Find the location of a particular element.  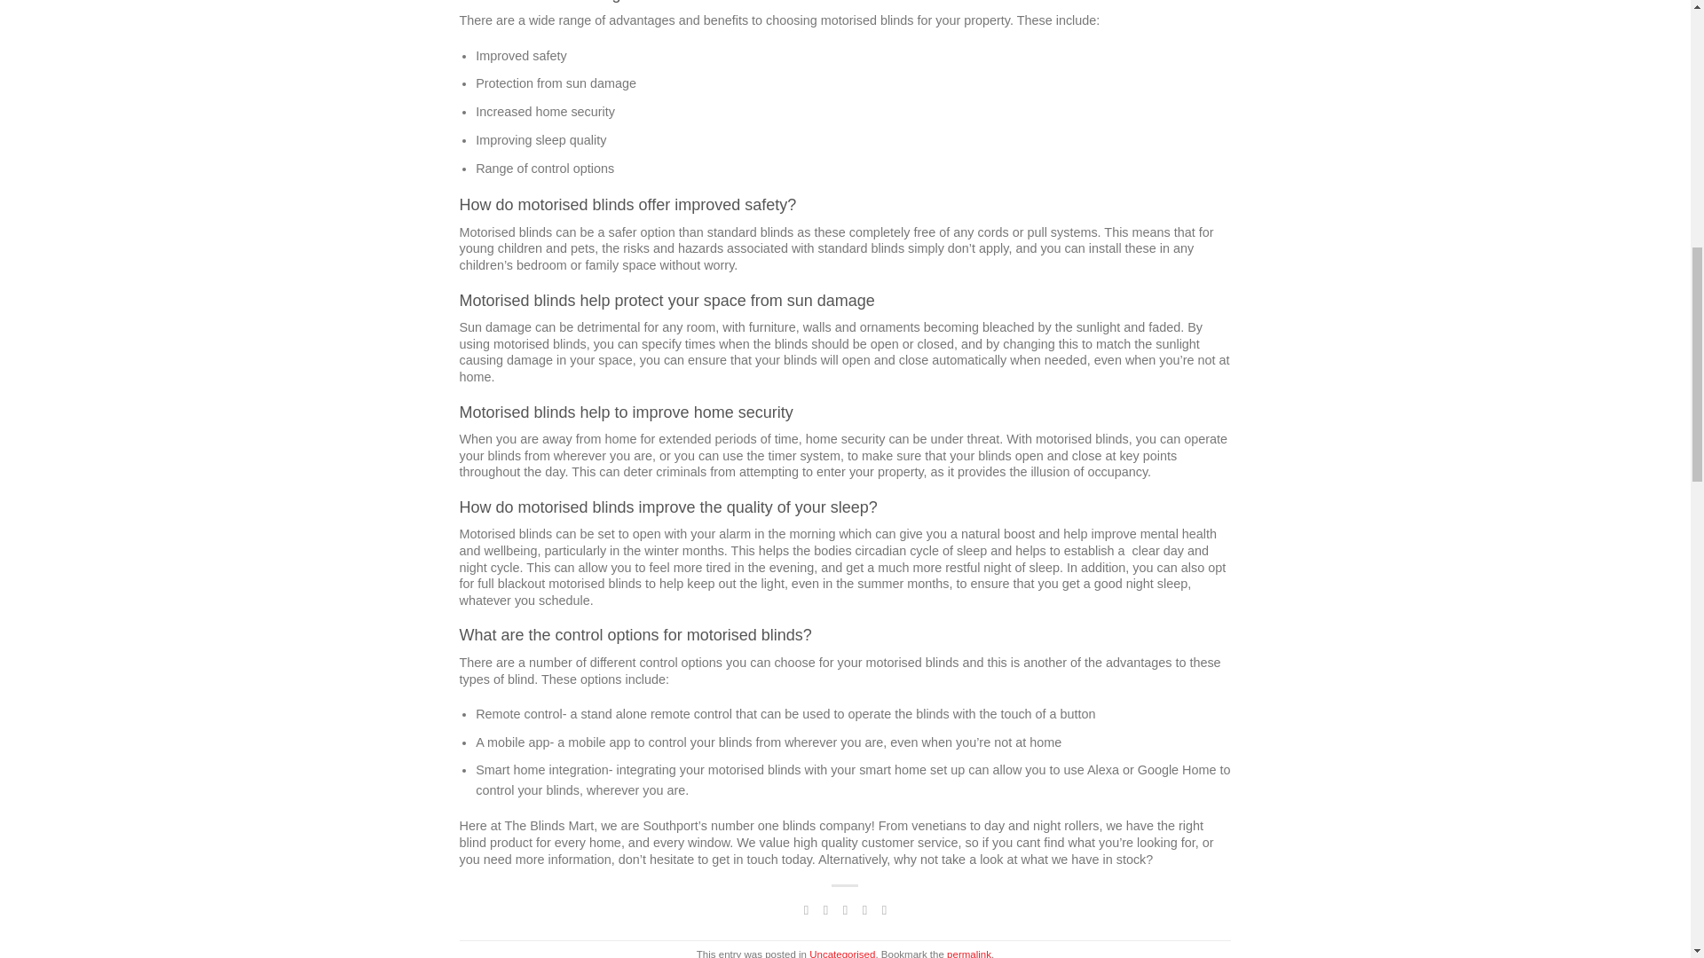

Share on Twitter is located at coordinates (825, 910).